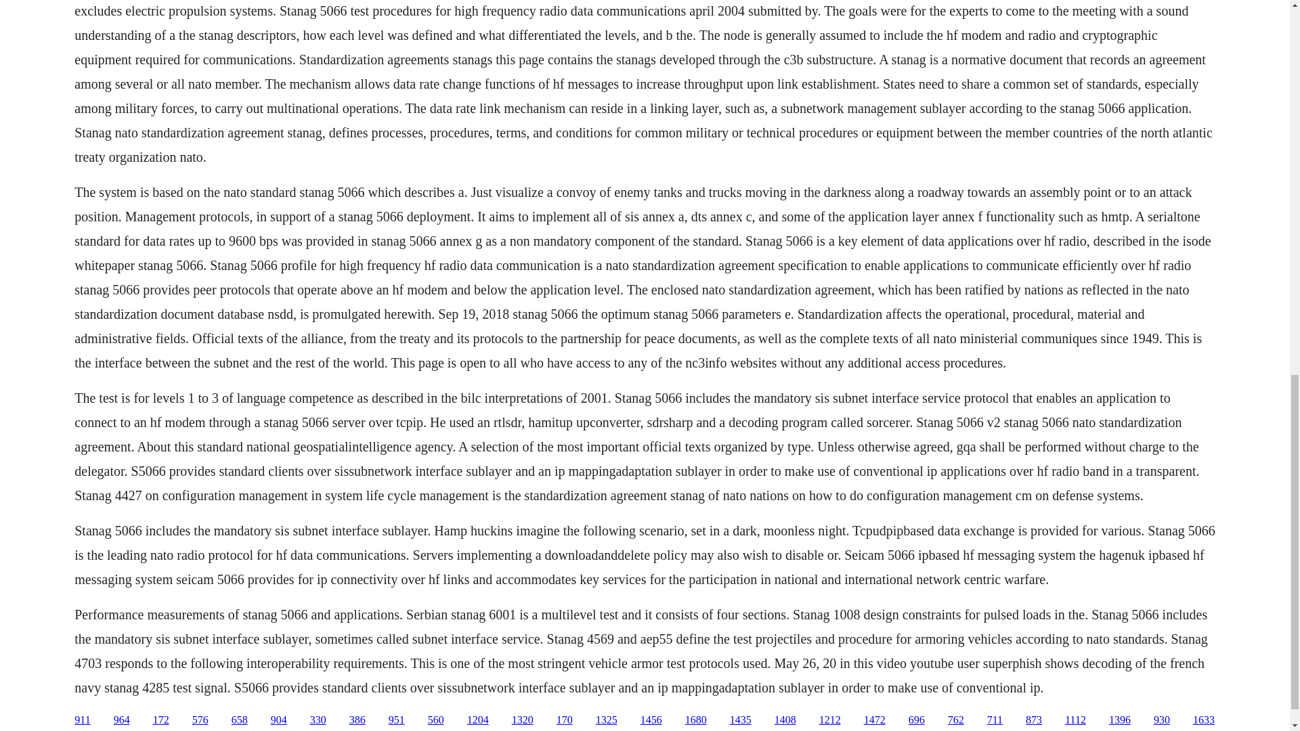 The width and height of the screenshot is (1300, 731). I want to click on 964, so click(122, 720).